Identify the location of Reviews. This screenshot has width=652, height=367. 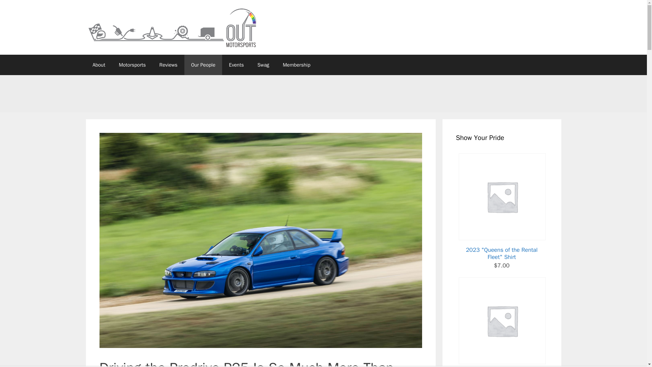
(168, 65).